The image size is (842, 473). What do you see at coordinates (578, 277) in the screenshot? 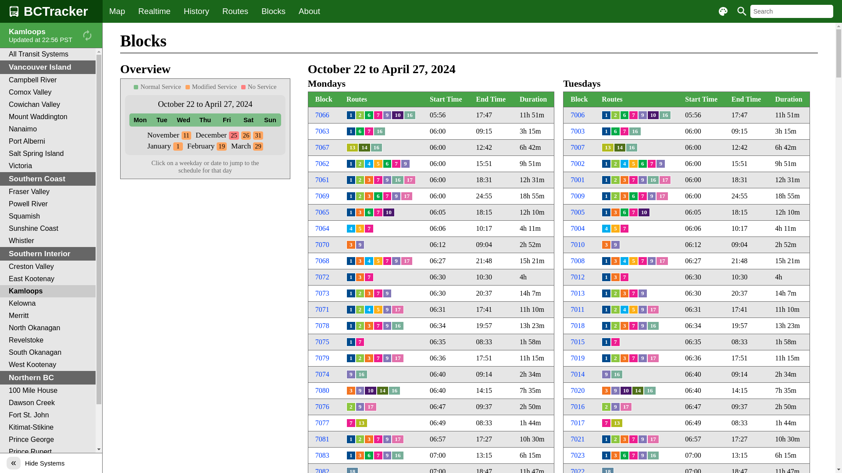
I see `7012` at bounding box center [578, 277].